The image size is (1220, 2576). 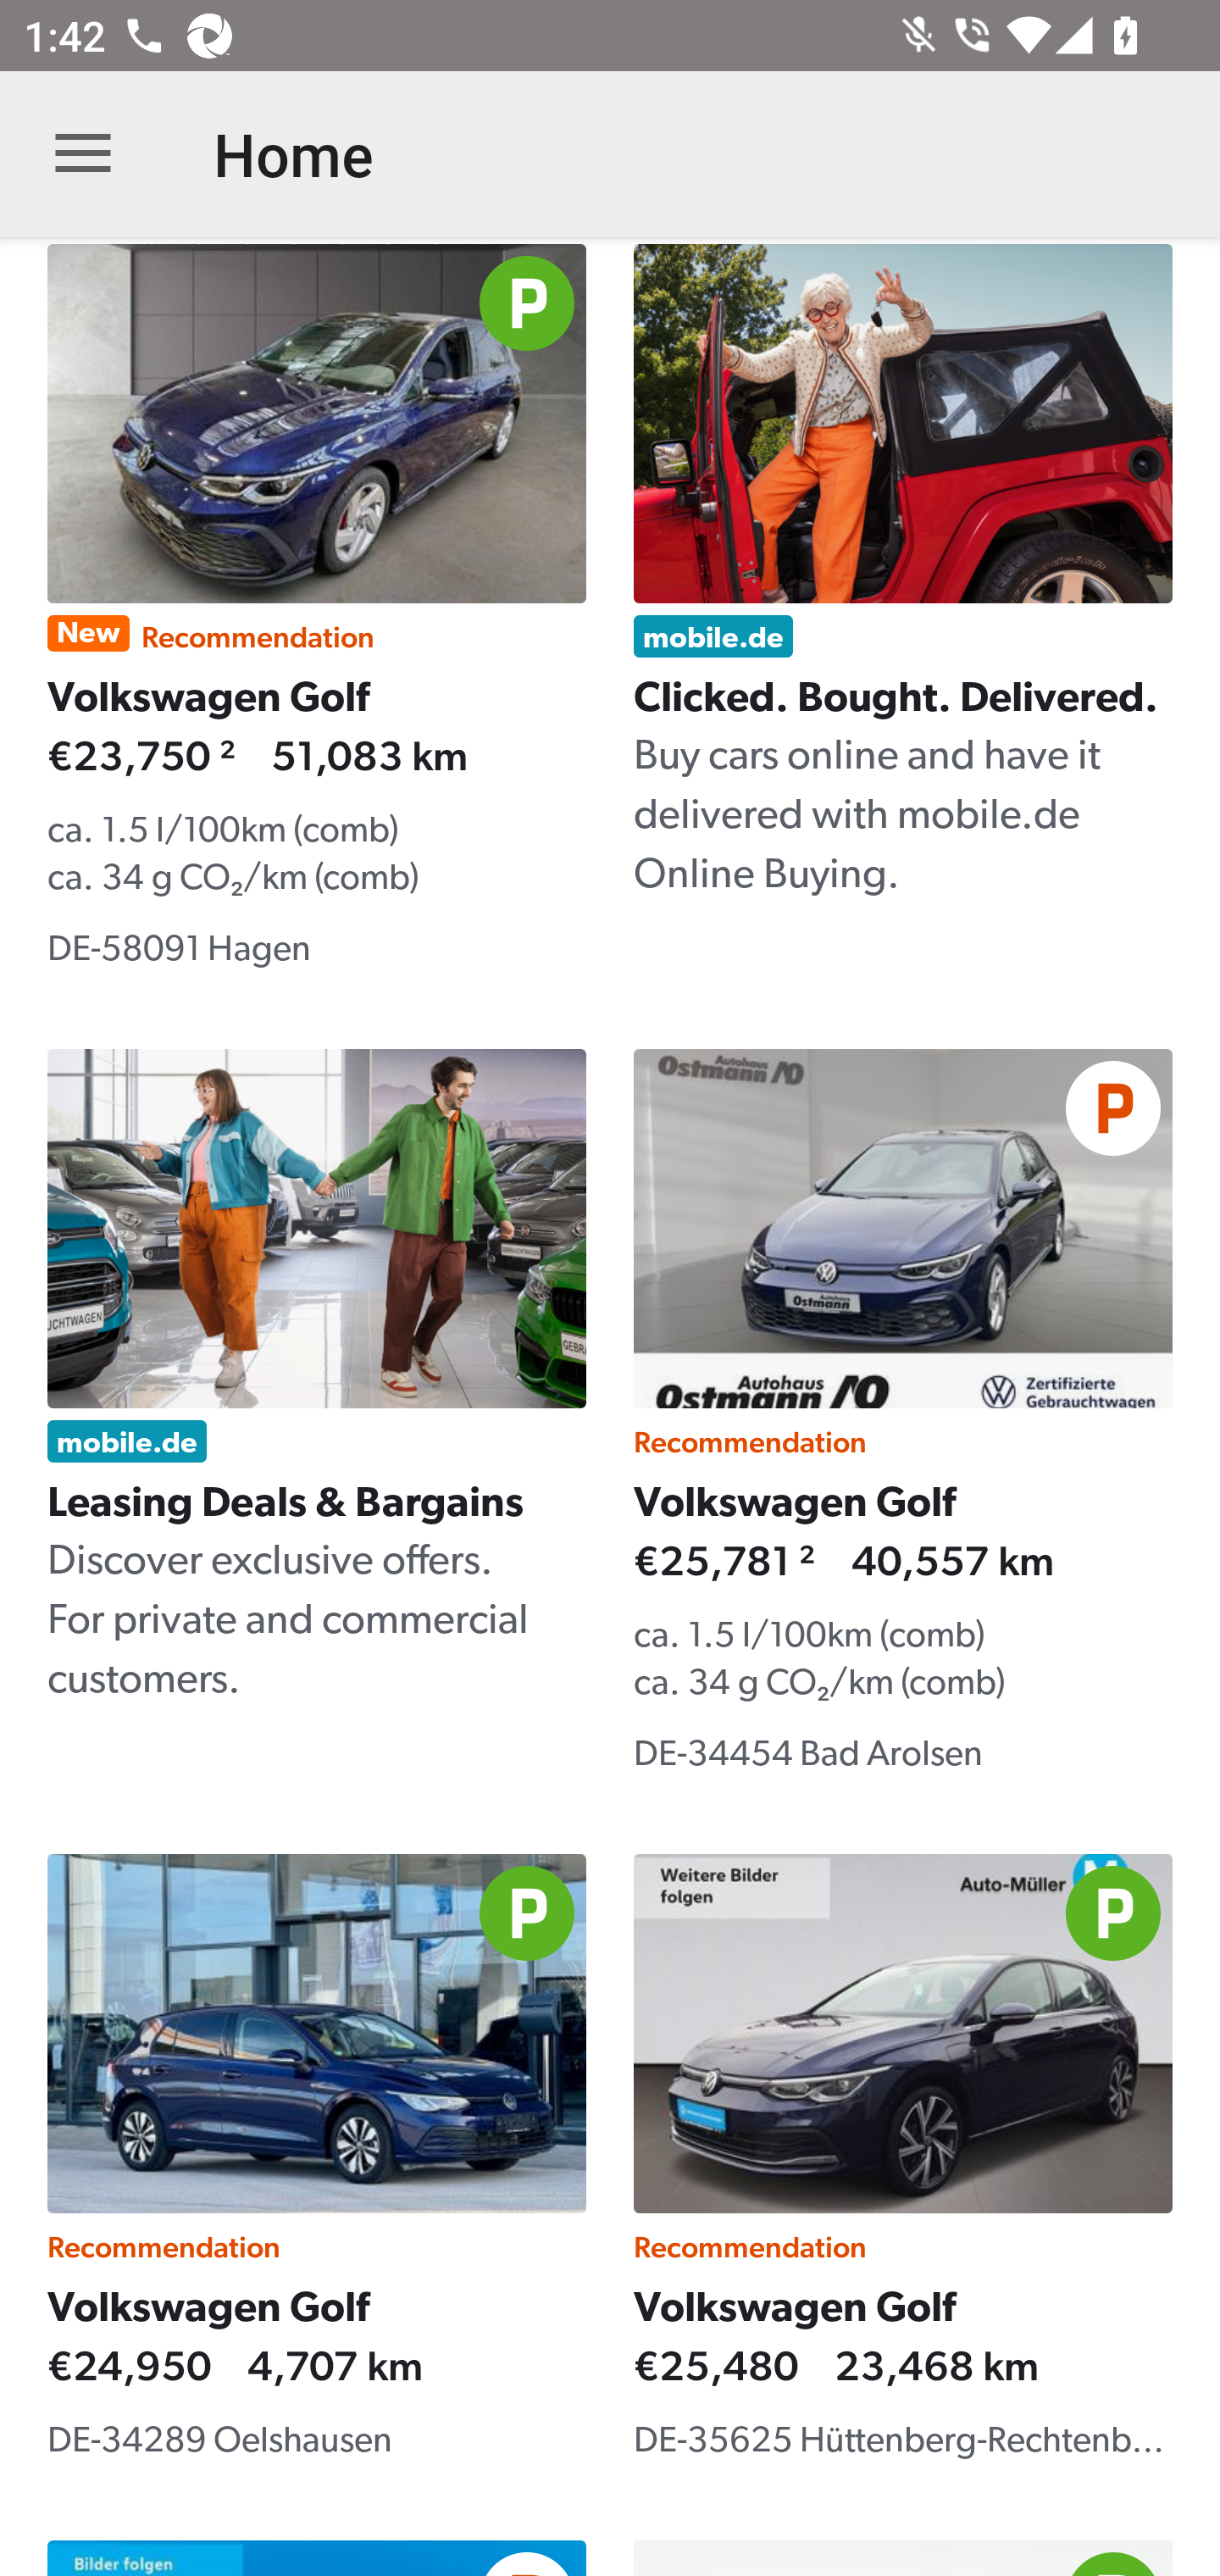 I want to click on Open navigation bar, so click(x=83, y=154).